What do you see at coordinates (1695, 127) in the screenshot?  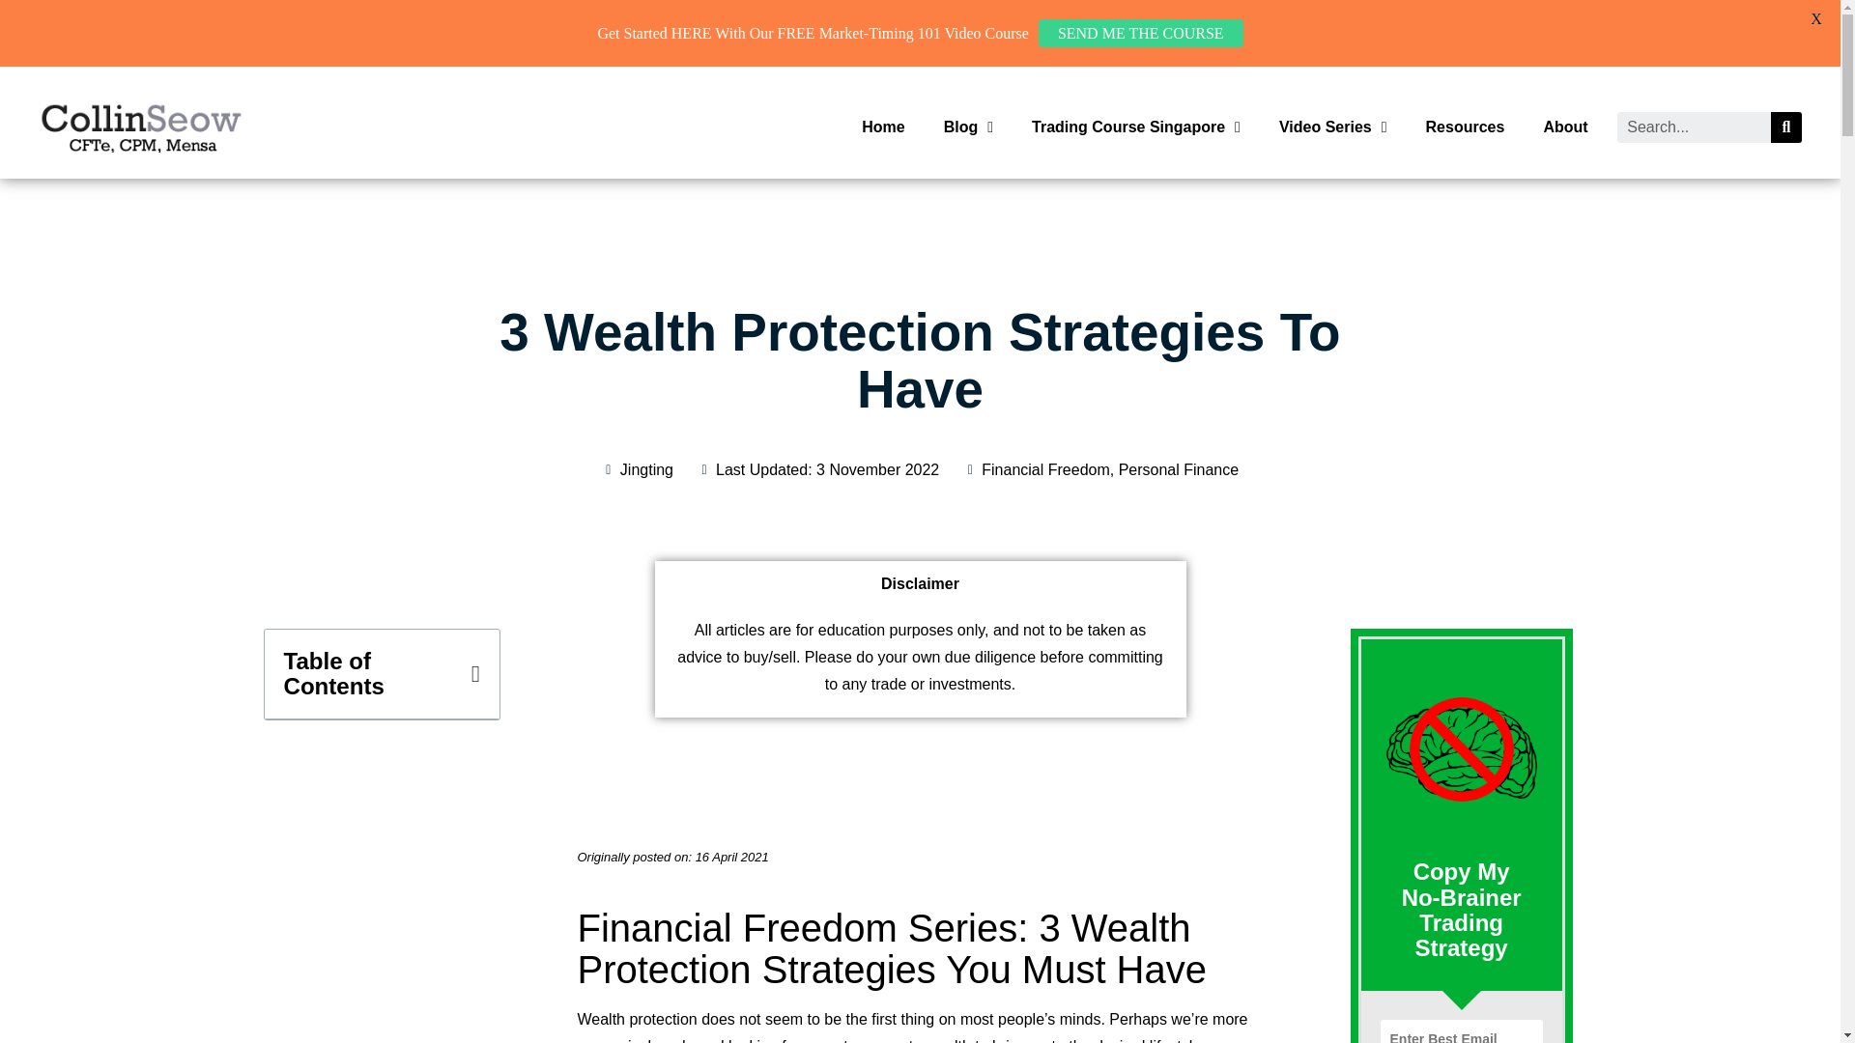 I see `Search` at bounding box center [1695, 127].